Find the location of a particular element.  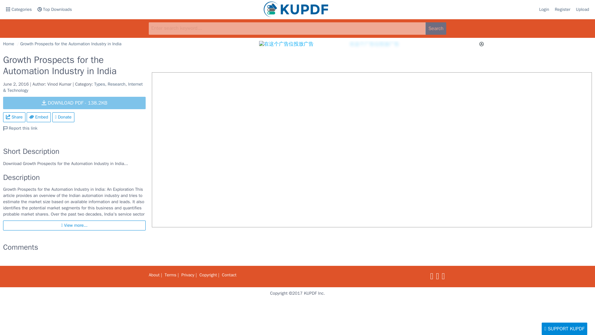

Home is located at coordinates (9, 44).